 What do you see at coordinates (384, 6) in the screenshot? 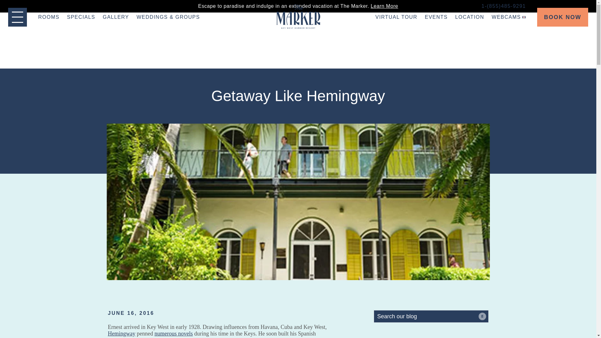
I see `Learn More` at bounding box center [384, 6].